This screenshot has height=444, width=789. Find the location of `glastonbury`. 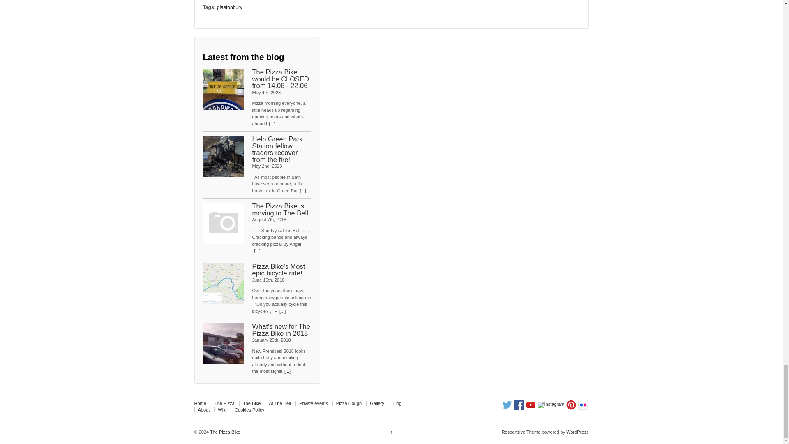

glastonbury is located at coordinates (229, 7).